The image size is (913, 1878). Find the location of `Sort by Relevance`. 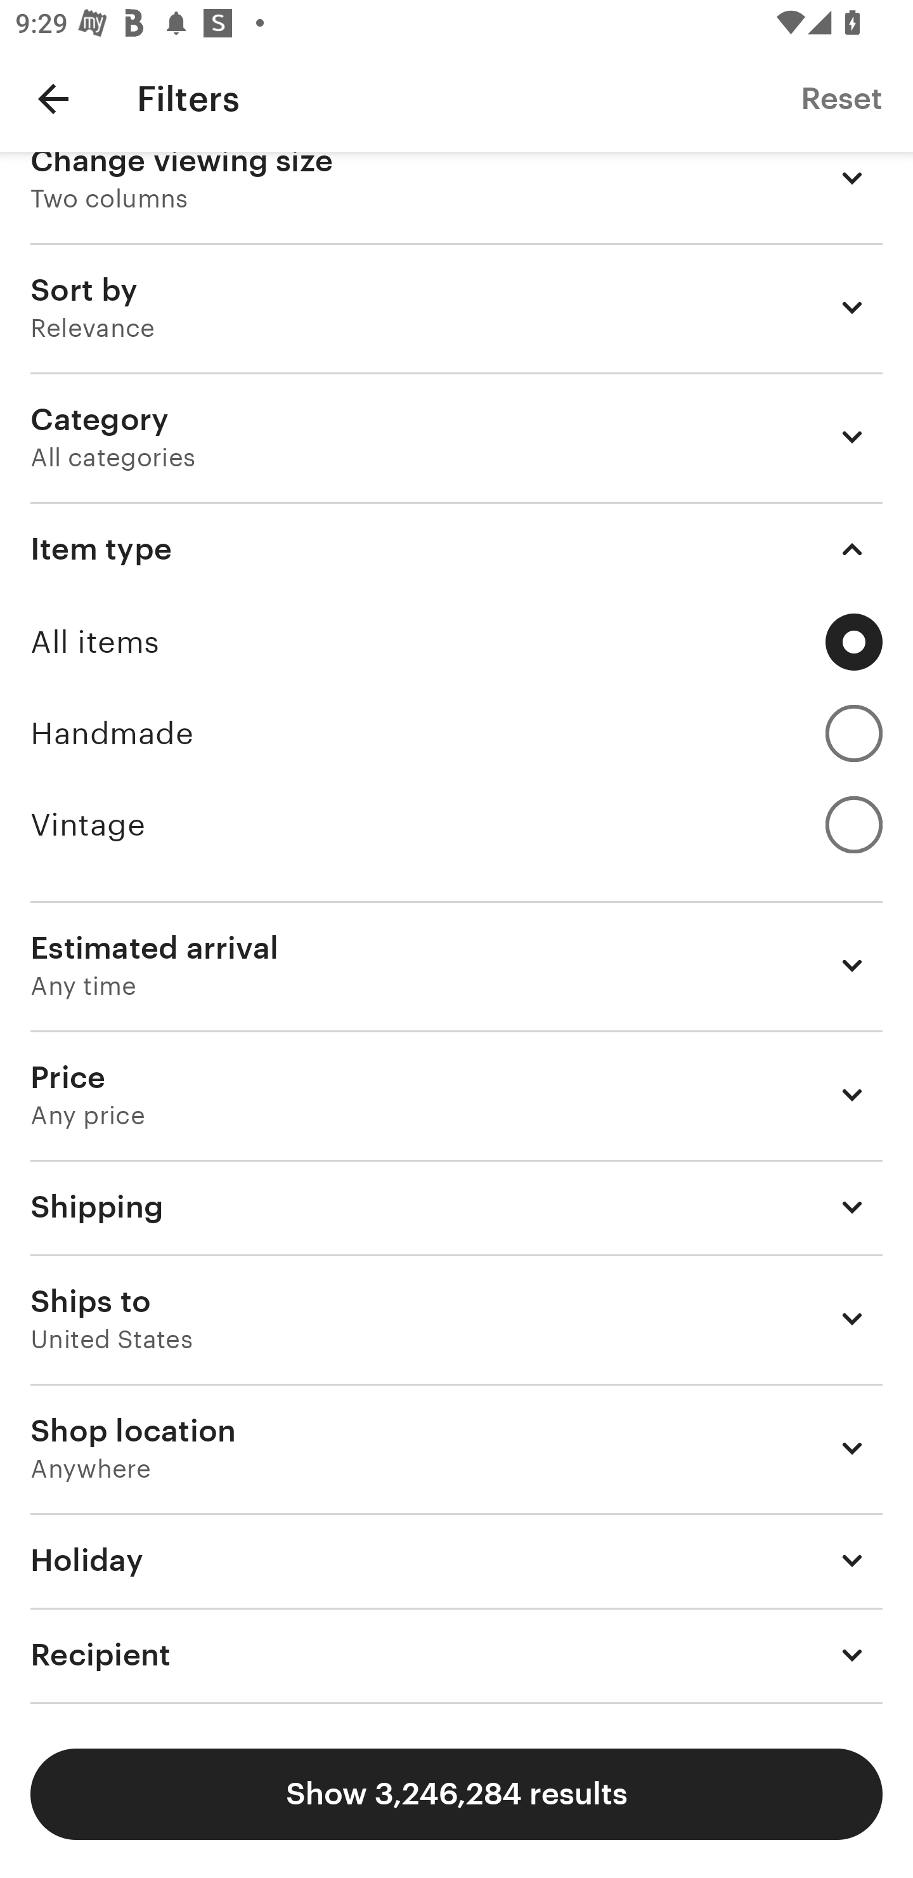

Sort by Relevance is located at coordinates (456, 307).